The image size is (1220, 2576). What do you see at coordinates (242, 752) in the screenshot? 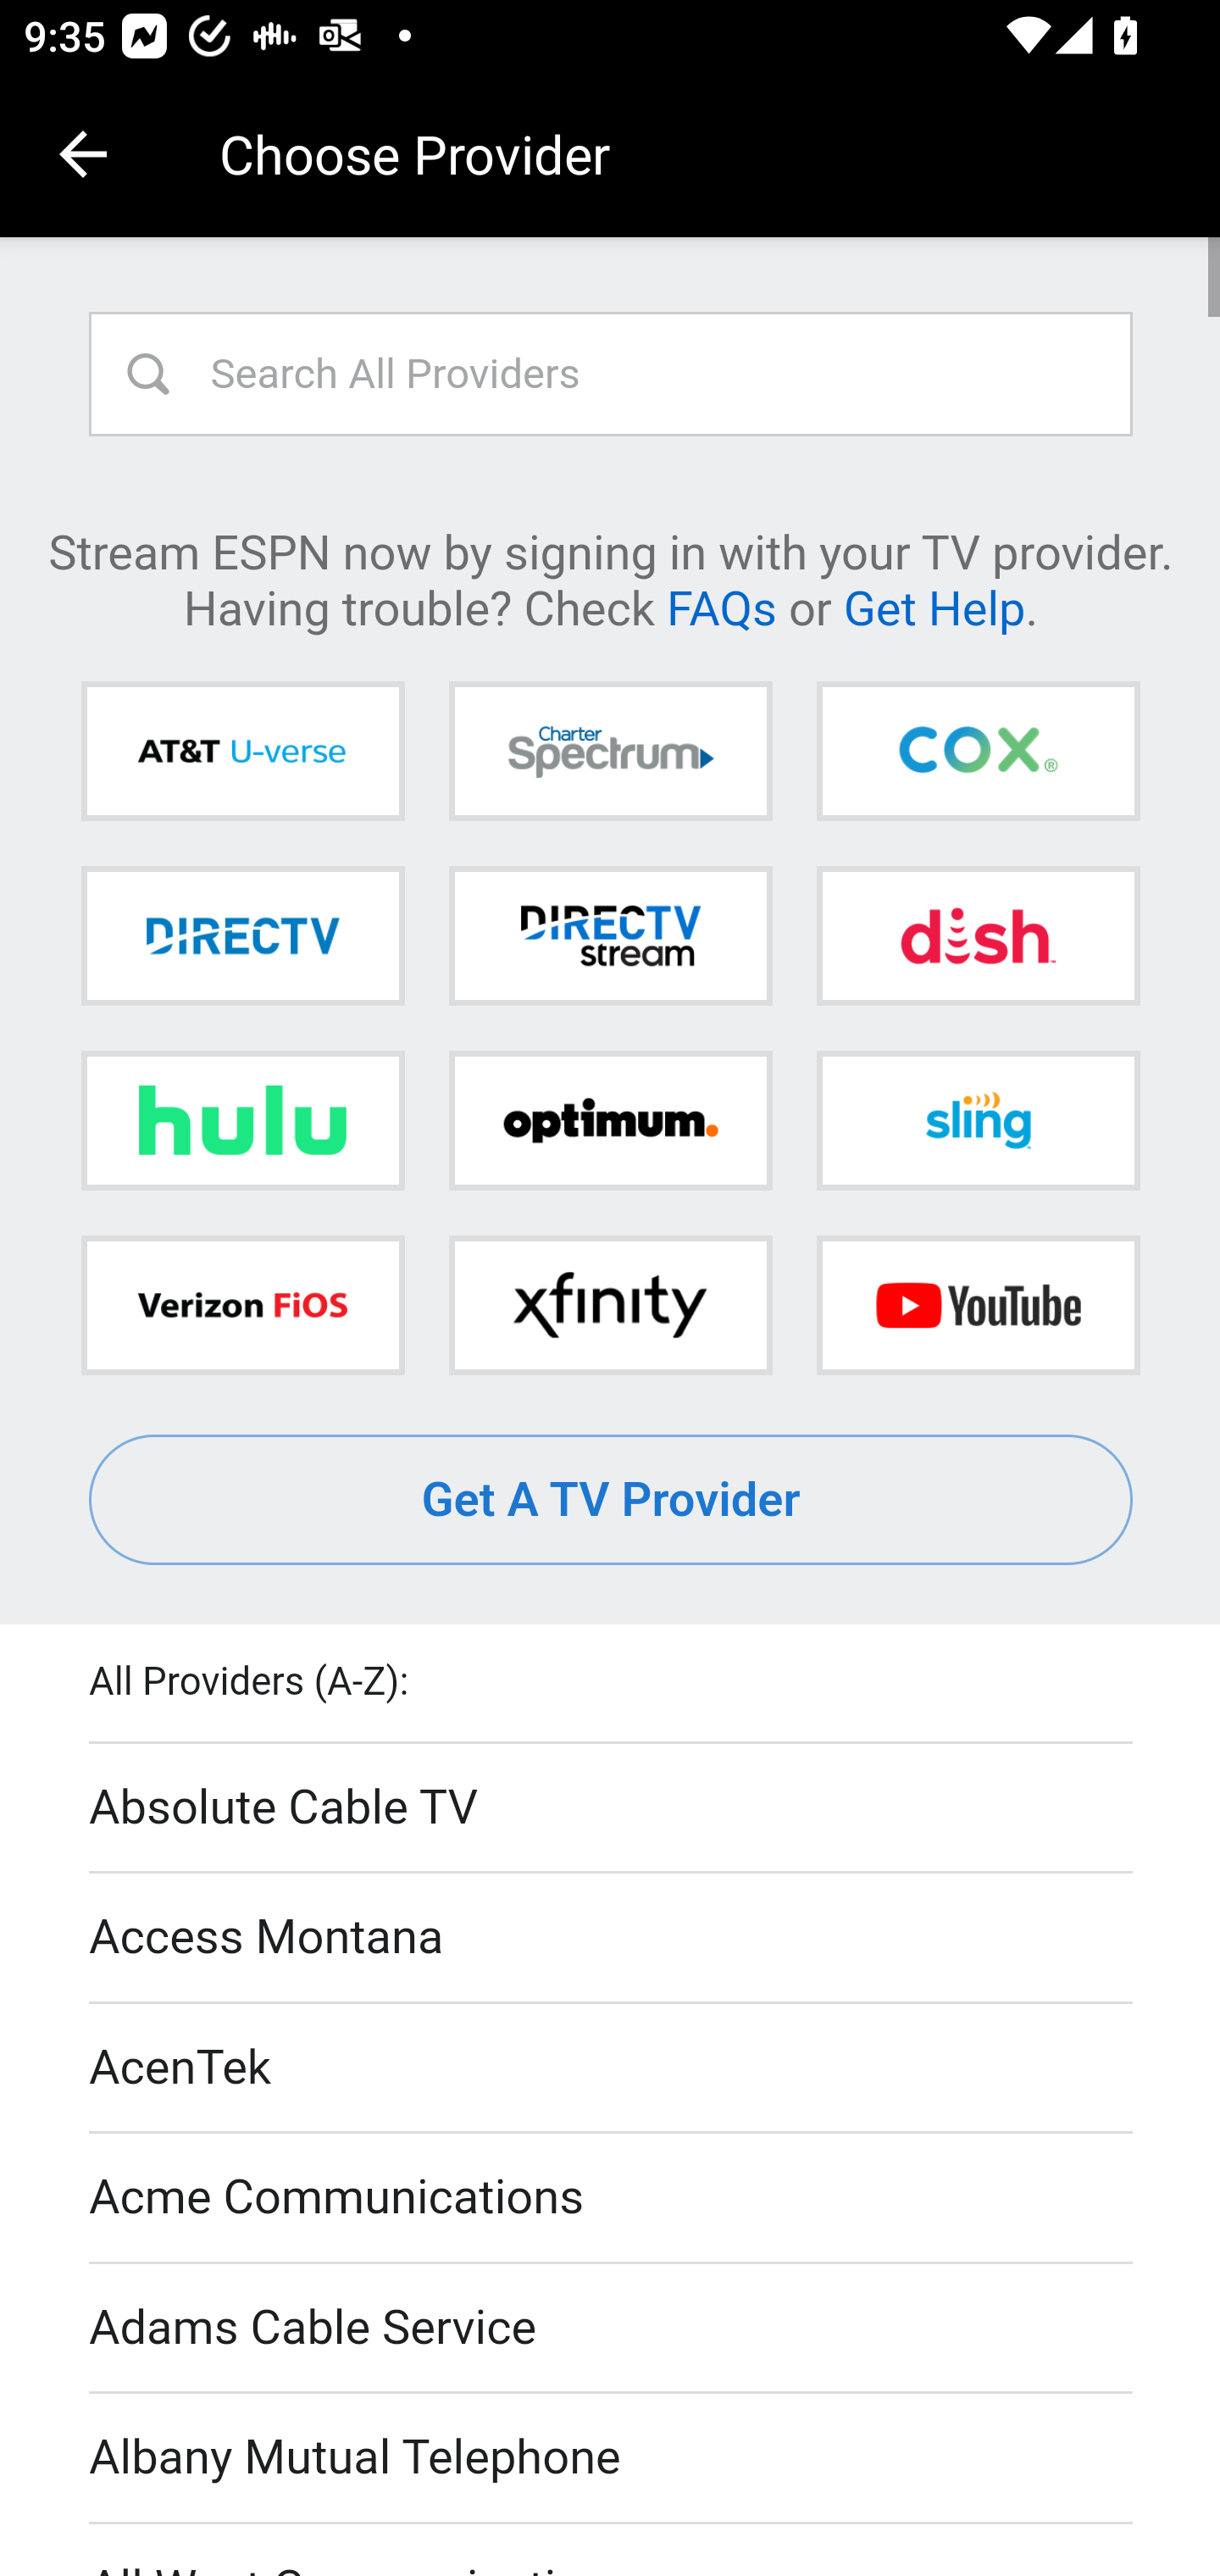
I see `AT&T U-verse` at bounding box center [242, 752].